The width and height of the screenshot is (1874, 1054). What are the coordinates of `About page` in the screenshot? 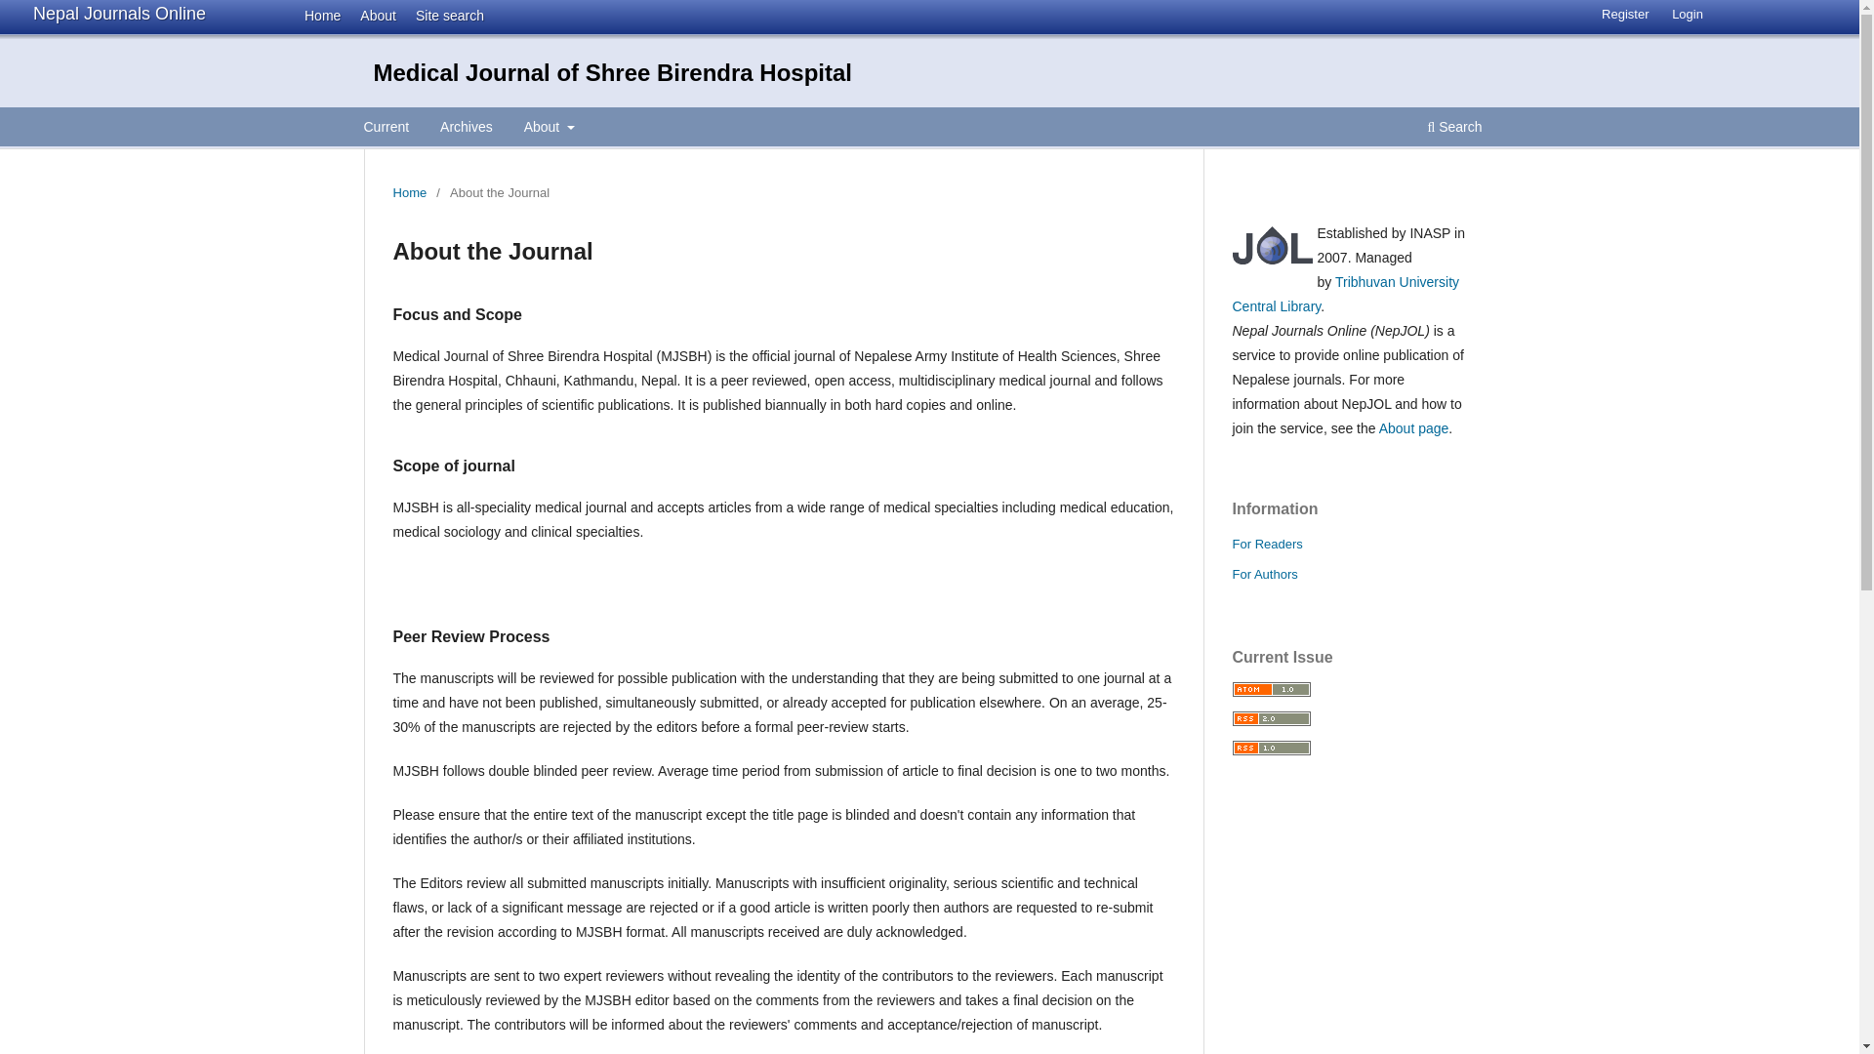 It's located at (1413, 427).